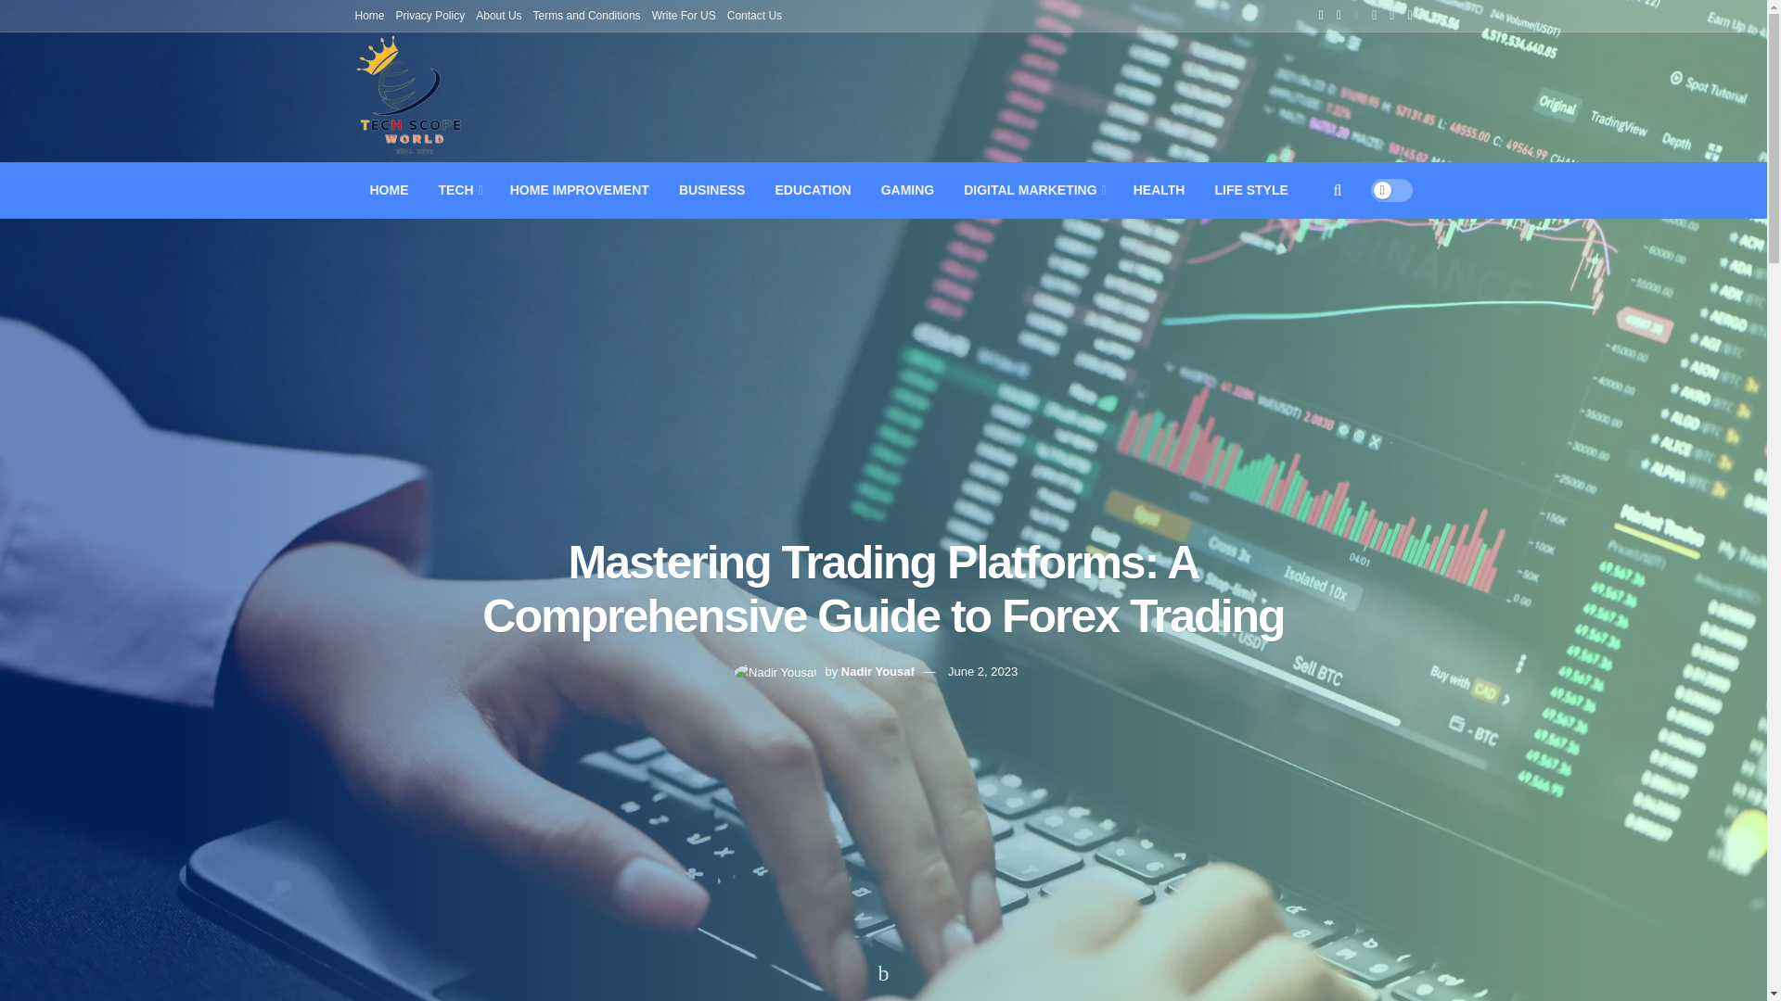  I want to click on DIGITAL MARKETING, so click(1033, 190).